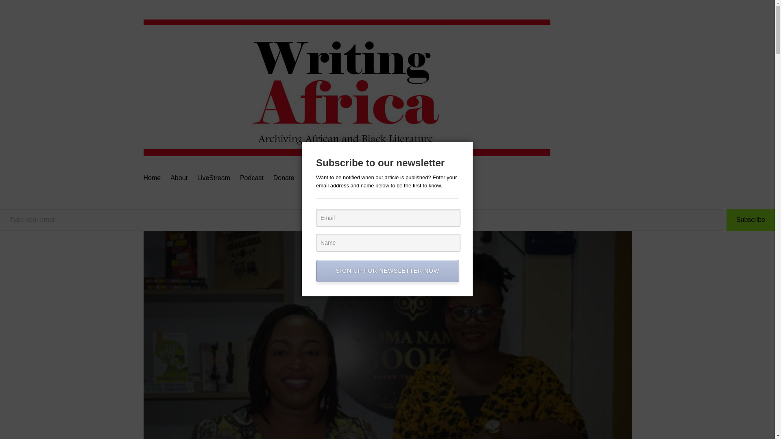 This screenshot has width=781, height=439. What do you see at coordinates (251, 178) in the screenshot?
I see `Podcast` at bounding box center [251, 178].